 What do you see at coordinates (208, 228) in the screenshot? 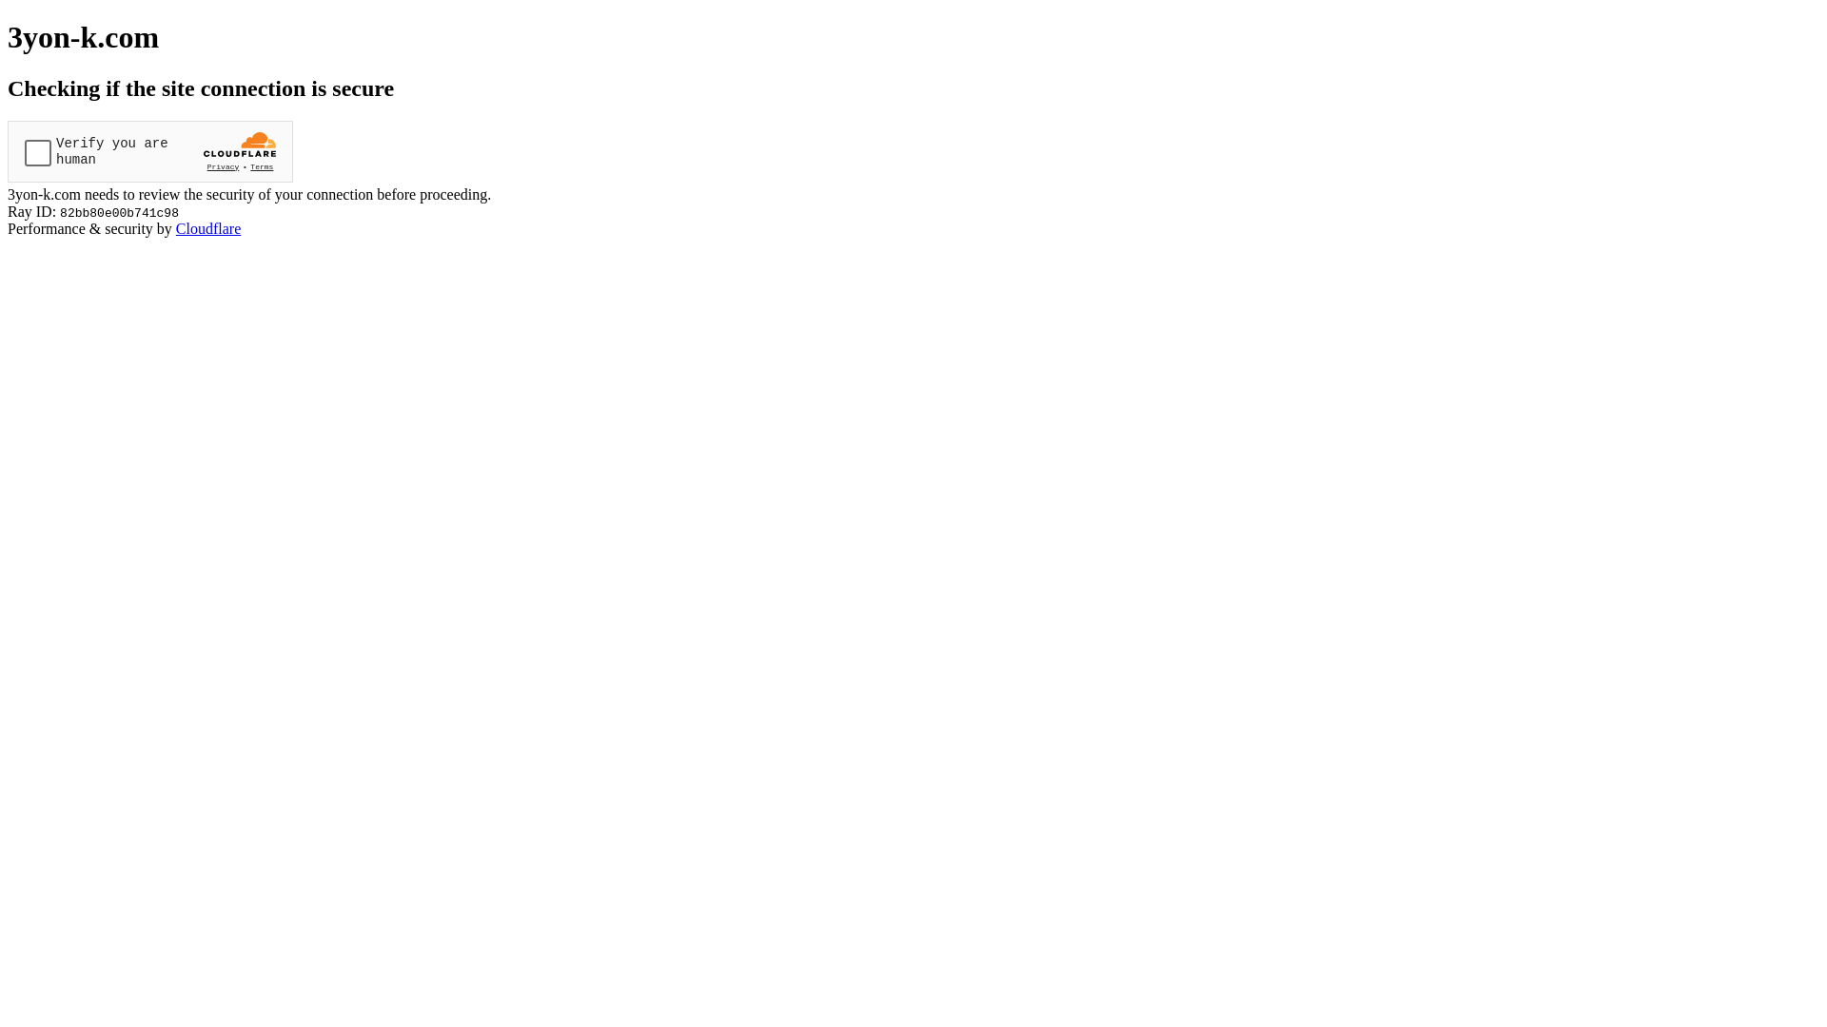
I see `Cloudflare` at bounding box center [208, 228].